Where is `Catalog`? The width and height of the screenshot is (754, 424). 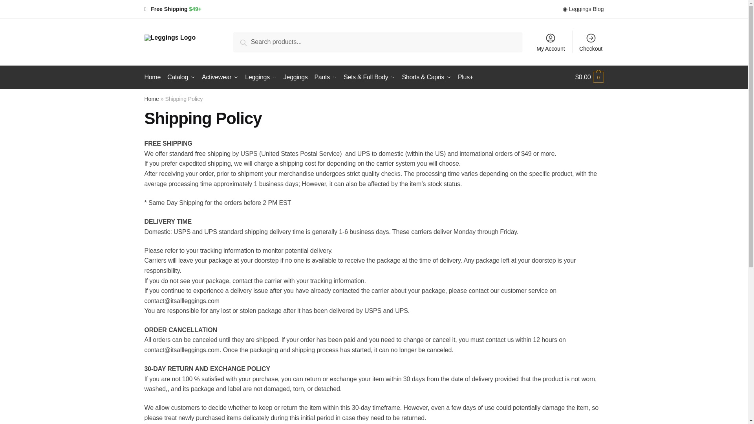
Catalog is located at coordinates (181, 77).